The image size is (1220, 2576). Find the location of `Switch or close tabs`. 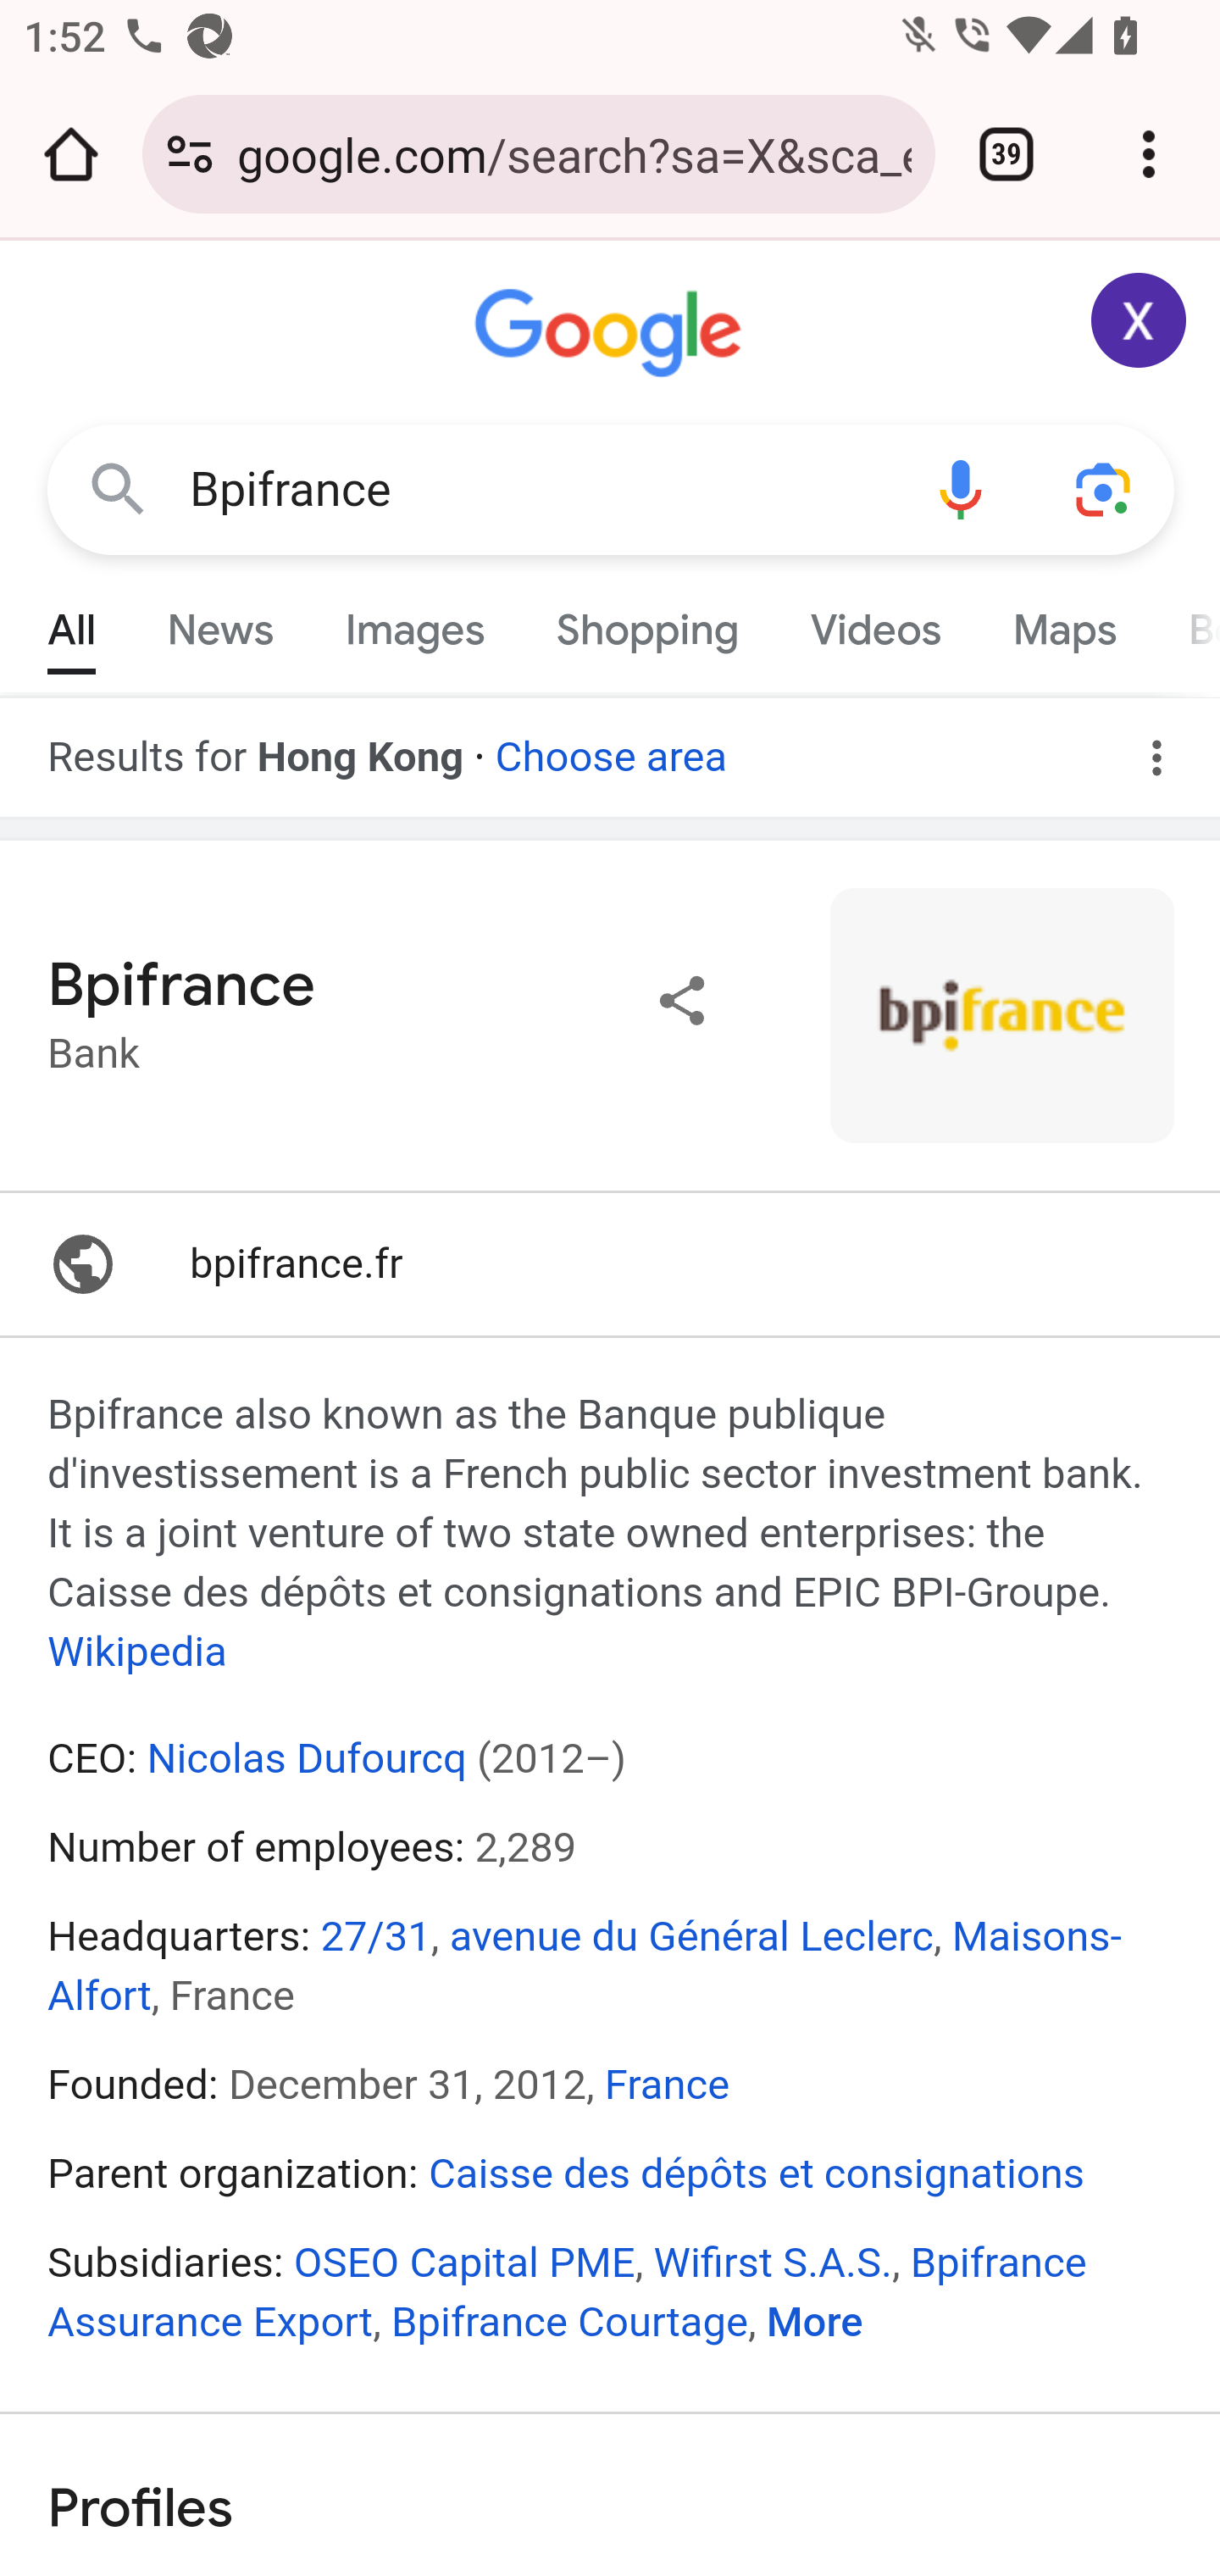

Switch or close tabs is located at coordinates (1006, 154).